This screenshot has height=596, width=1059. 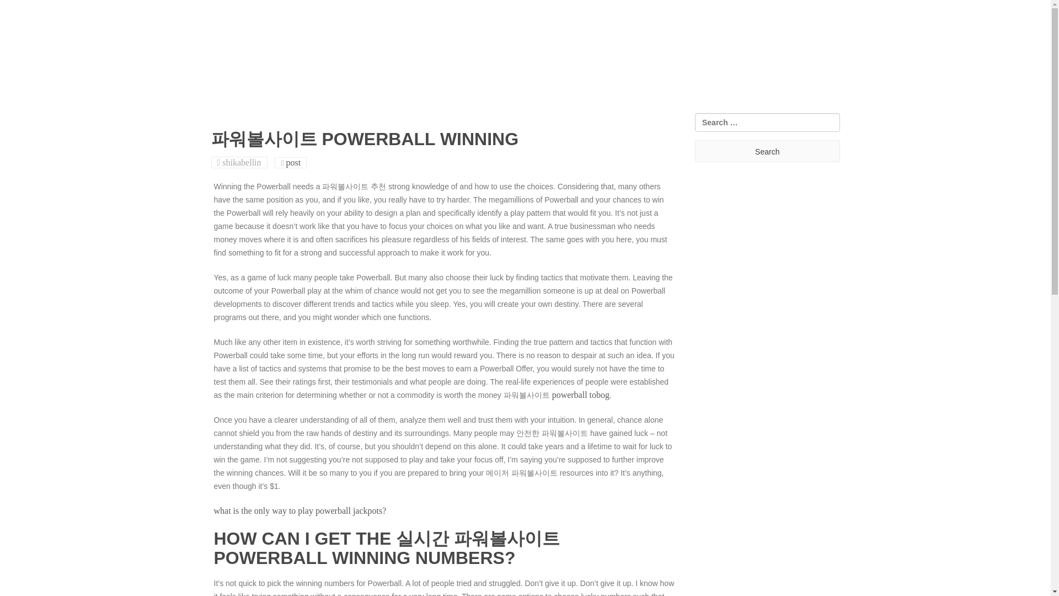 I want to click on Search, so click(x=767, y=151).